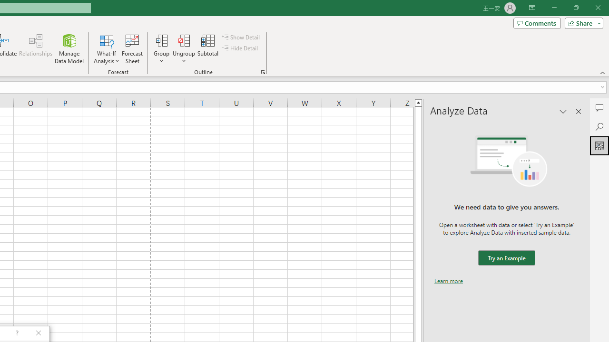 The width and height of the screenshot is (609, 342). I want to click on Ribbon Display Options, so click(532, 8).